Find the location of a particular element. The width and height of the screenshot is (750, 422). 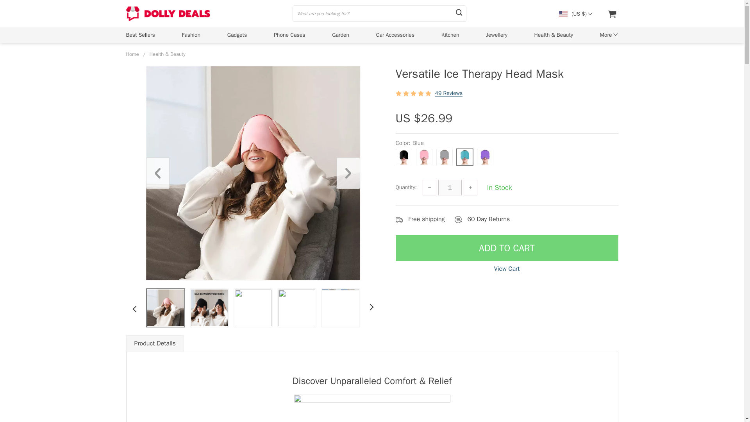

Color:Blue is located at coordinates (506, 155).